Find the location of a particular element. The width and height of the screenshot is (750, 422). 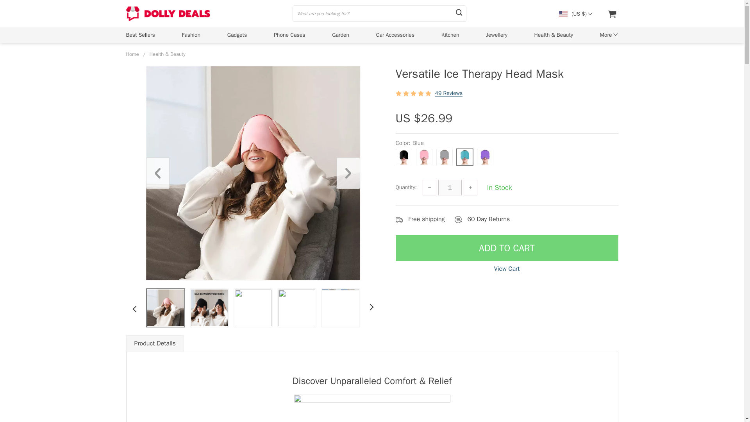

Color:Blue is located at coordinates (506, 155).